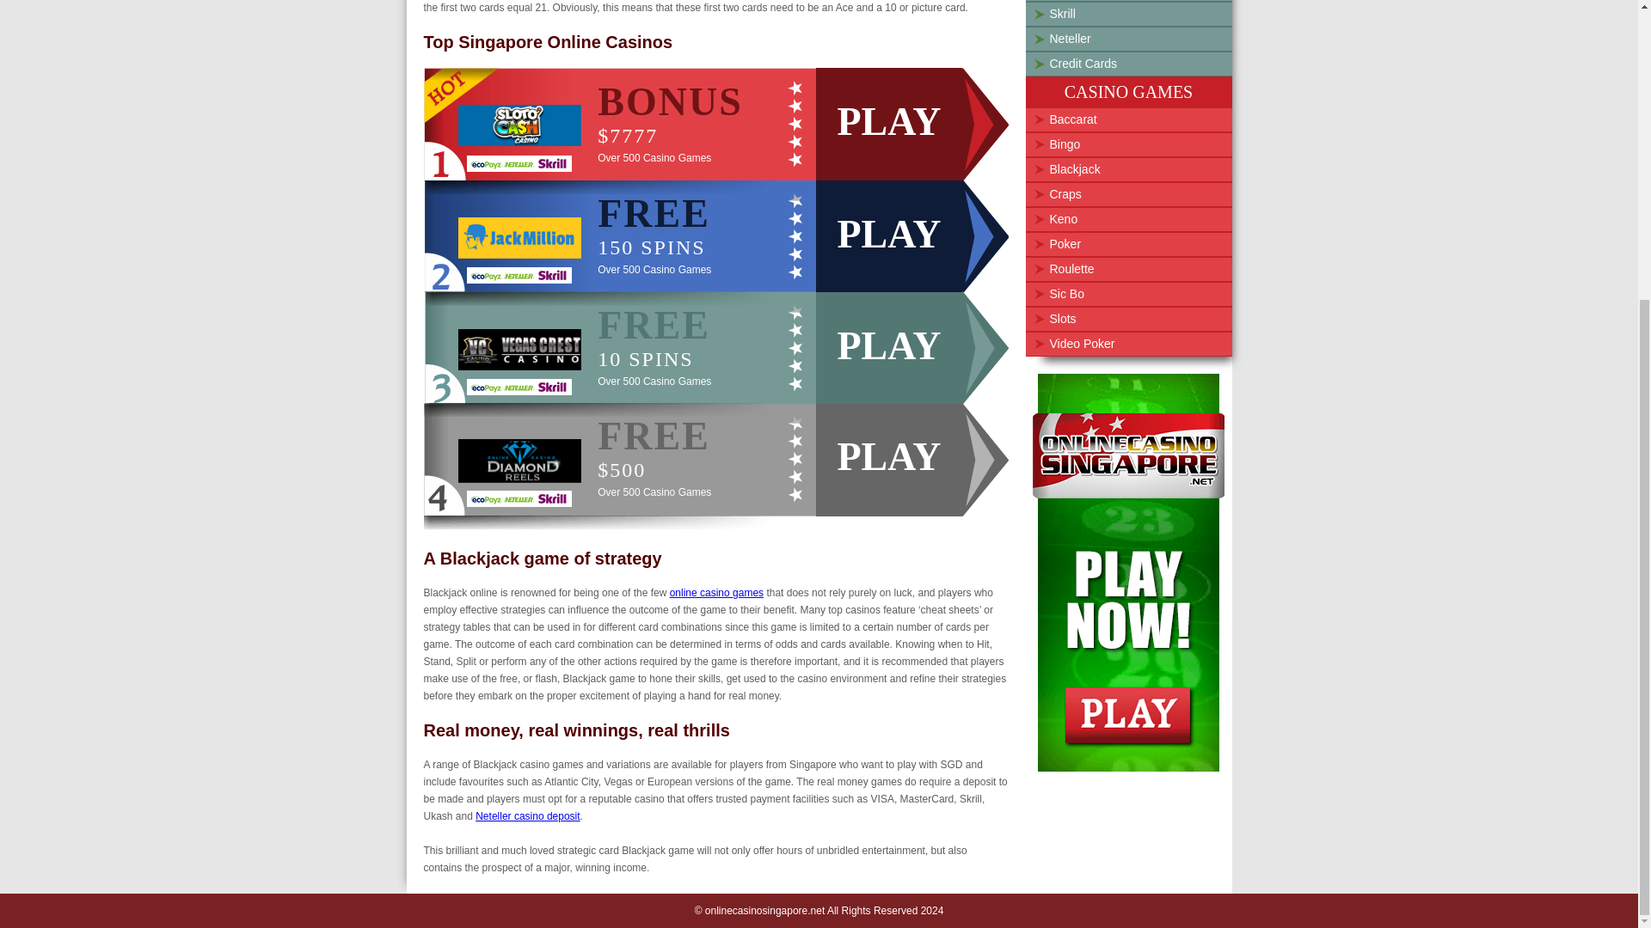 This screenshot has width=1651, height=928. What do you see at coordinates (716, 592) in the screenshot?
I see `online casino games` at bounding box center [716, 592].